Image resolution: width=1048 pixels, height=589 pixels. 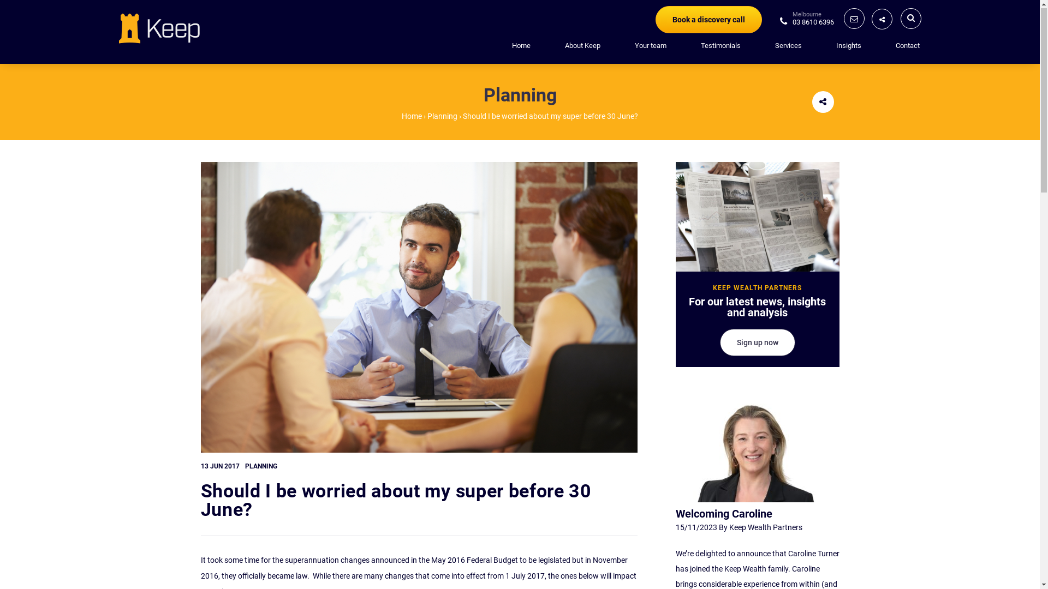 What do you see at coordinates (766, 528) in the screenshot?
I see `Keep Wealth Partners` at bounding box center [766, 528].